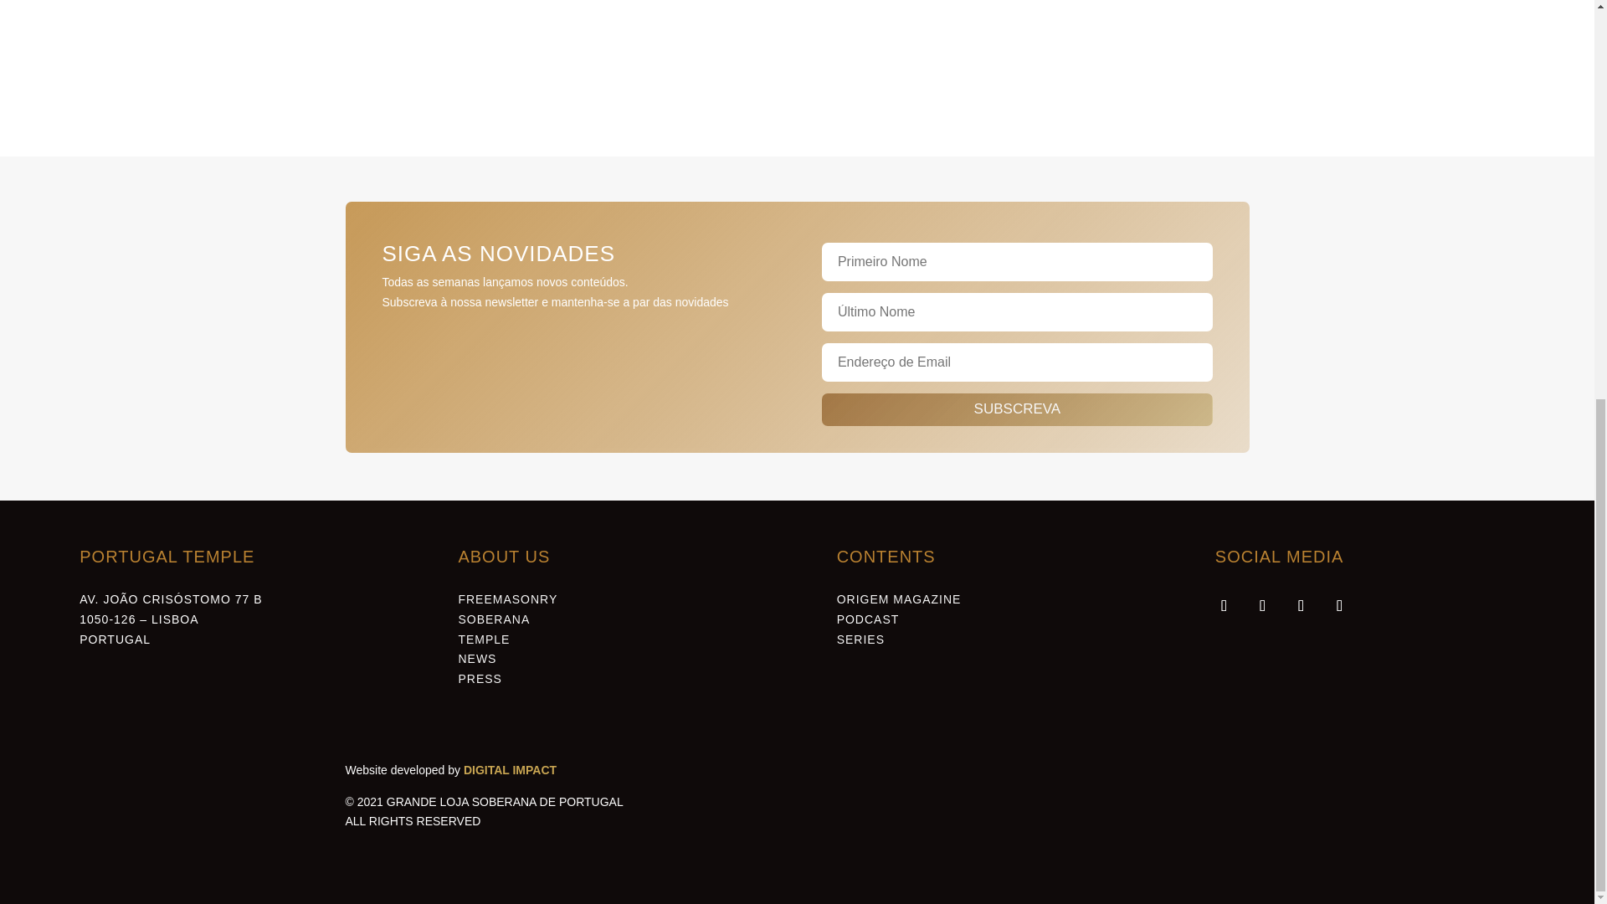 This screenshot has width=1607, height=904. I want to click on SOBERANA, so click(494, 619).